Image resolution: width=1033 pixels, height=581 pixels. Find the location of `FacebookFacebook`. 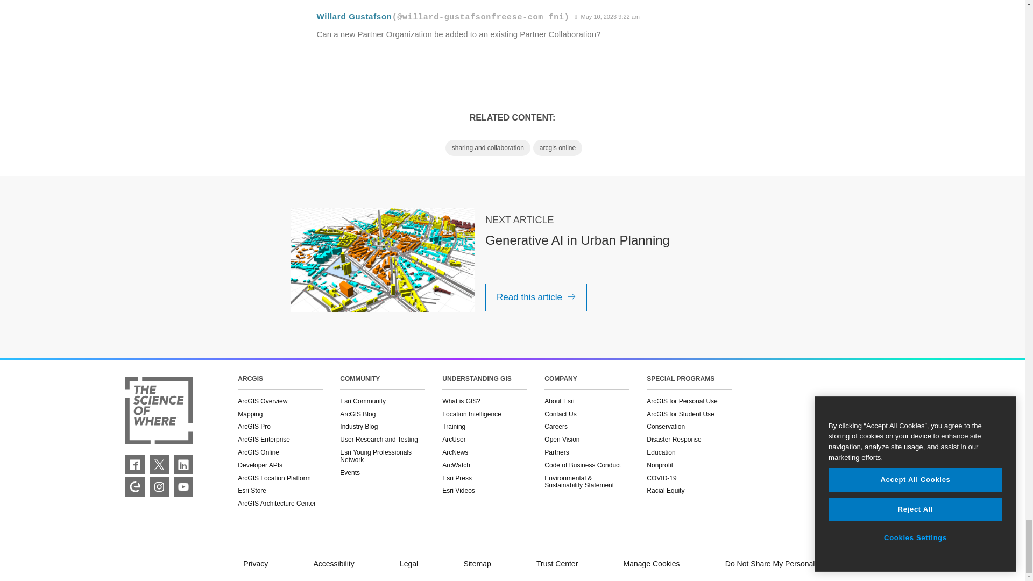

FacebookFacebook is located at coordinates (135, 465).